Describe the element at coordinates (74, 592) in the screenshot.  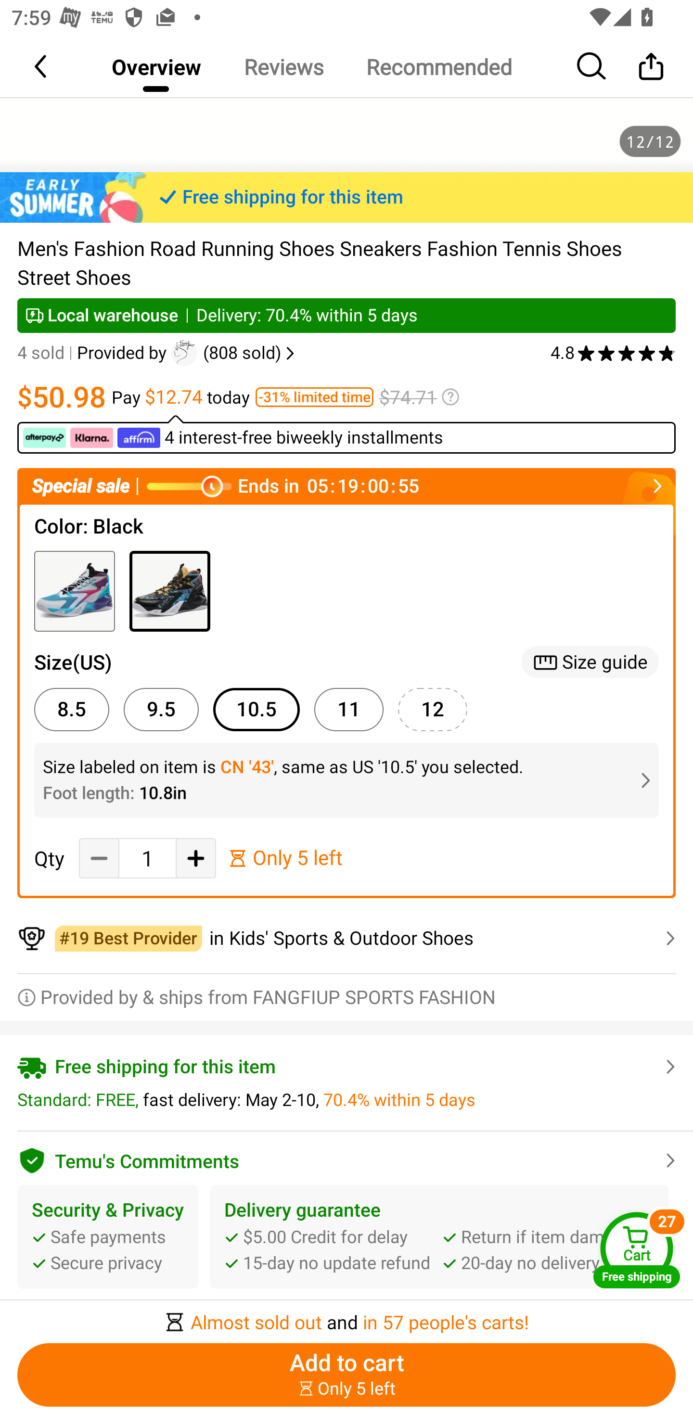
I see `White Blue` at that location.